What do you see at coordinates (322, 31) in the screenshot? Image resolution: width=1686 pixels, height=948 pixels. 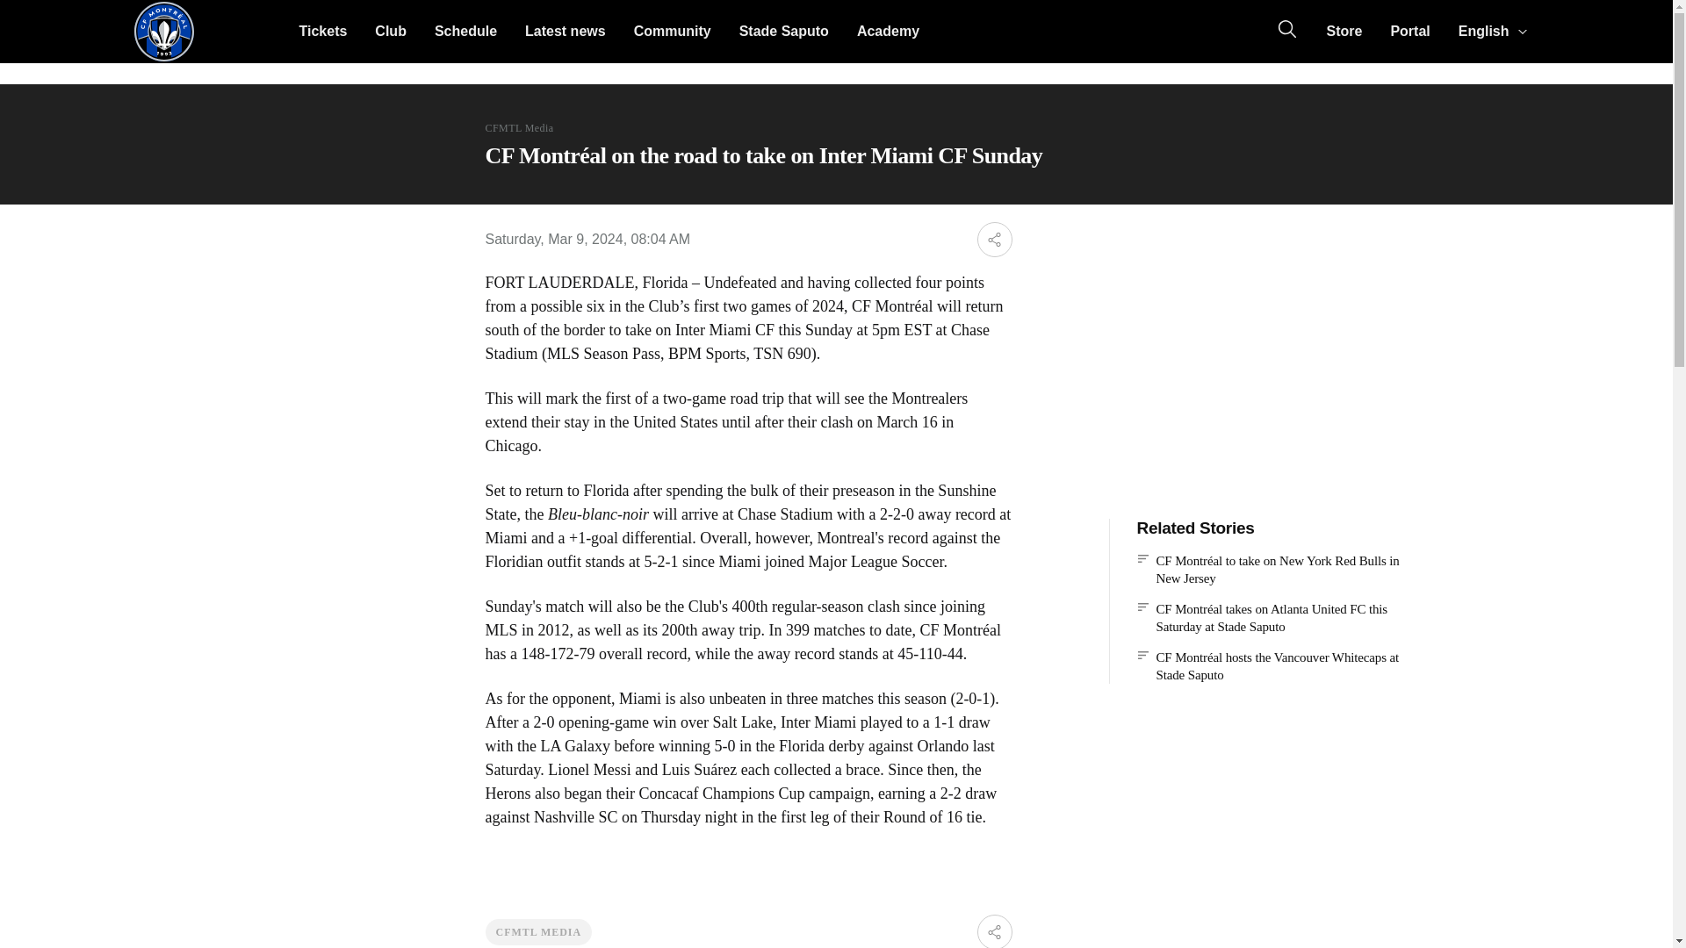 I see `Tickets` at bounding box center [322, 31].